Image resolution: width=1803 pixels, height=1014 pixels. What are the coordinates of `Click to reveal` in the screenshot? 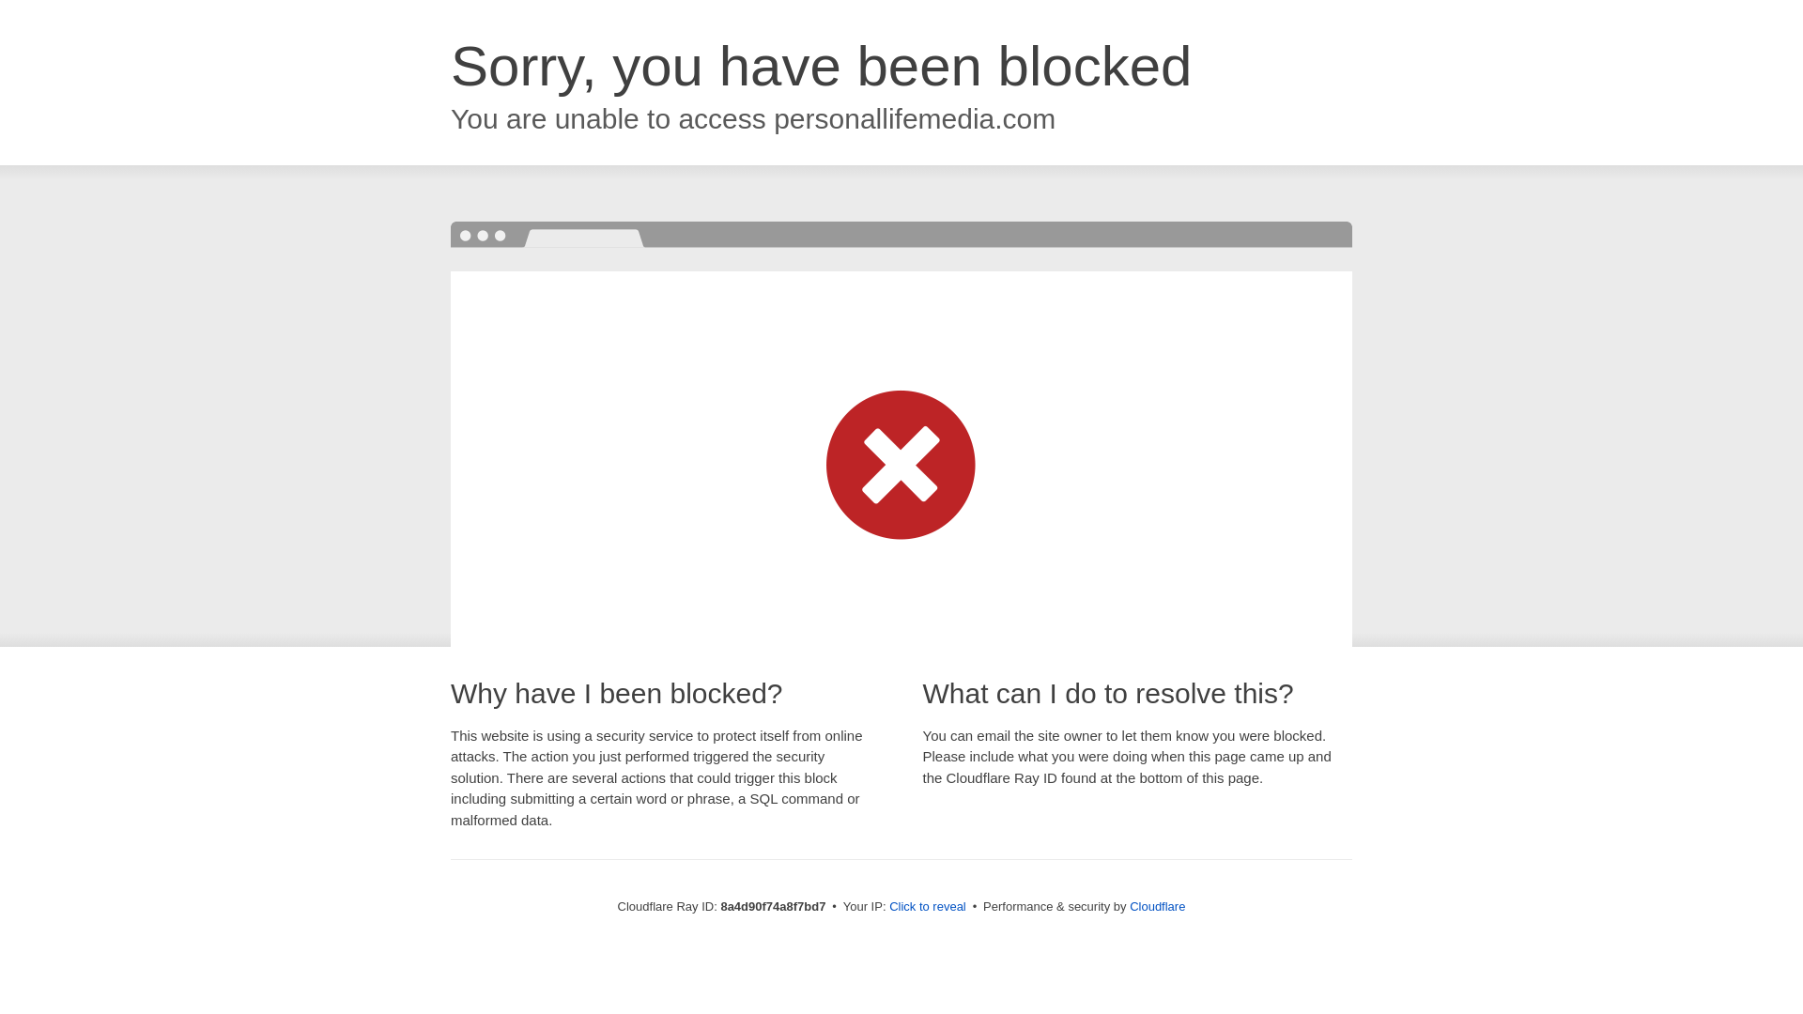 It's located at (928, 907).